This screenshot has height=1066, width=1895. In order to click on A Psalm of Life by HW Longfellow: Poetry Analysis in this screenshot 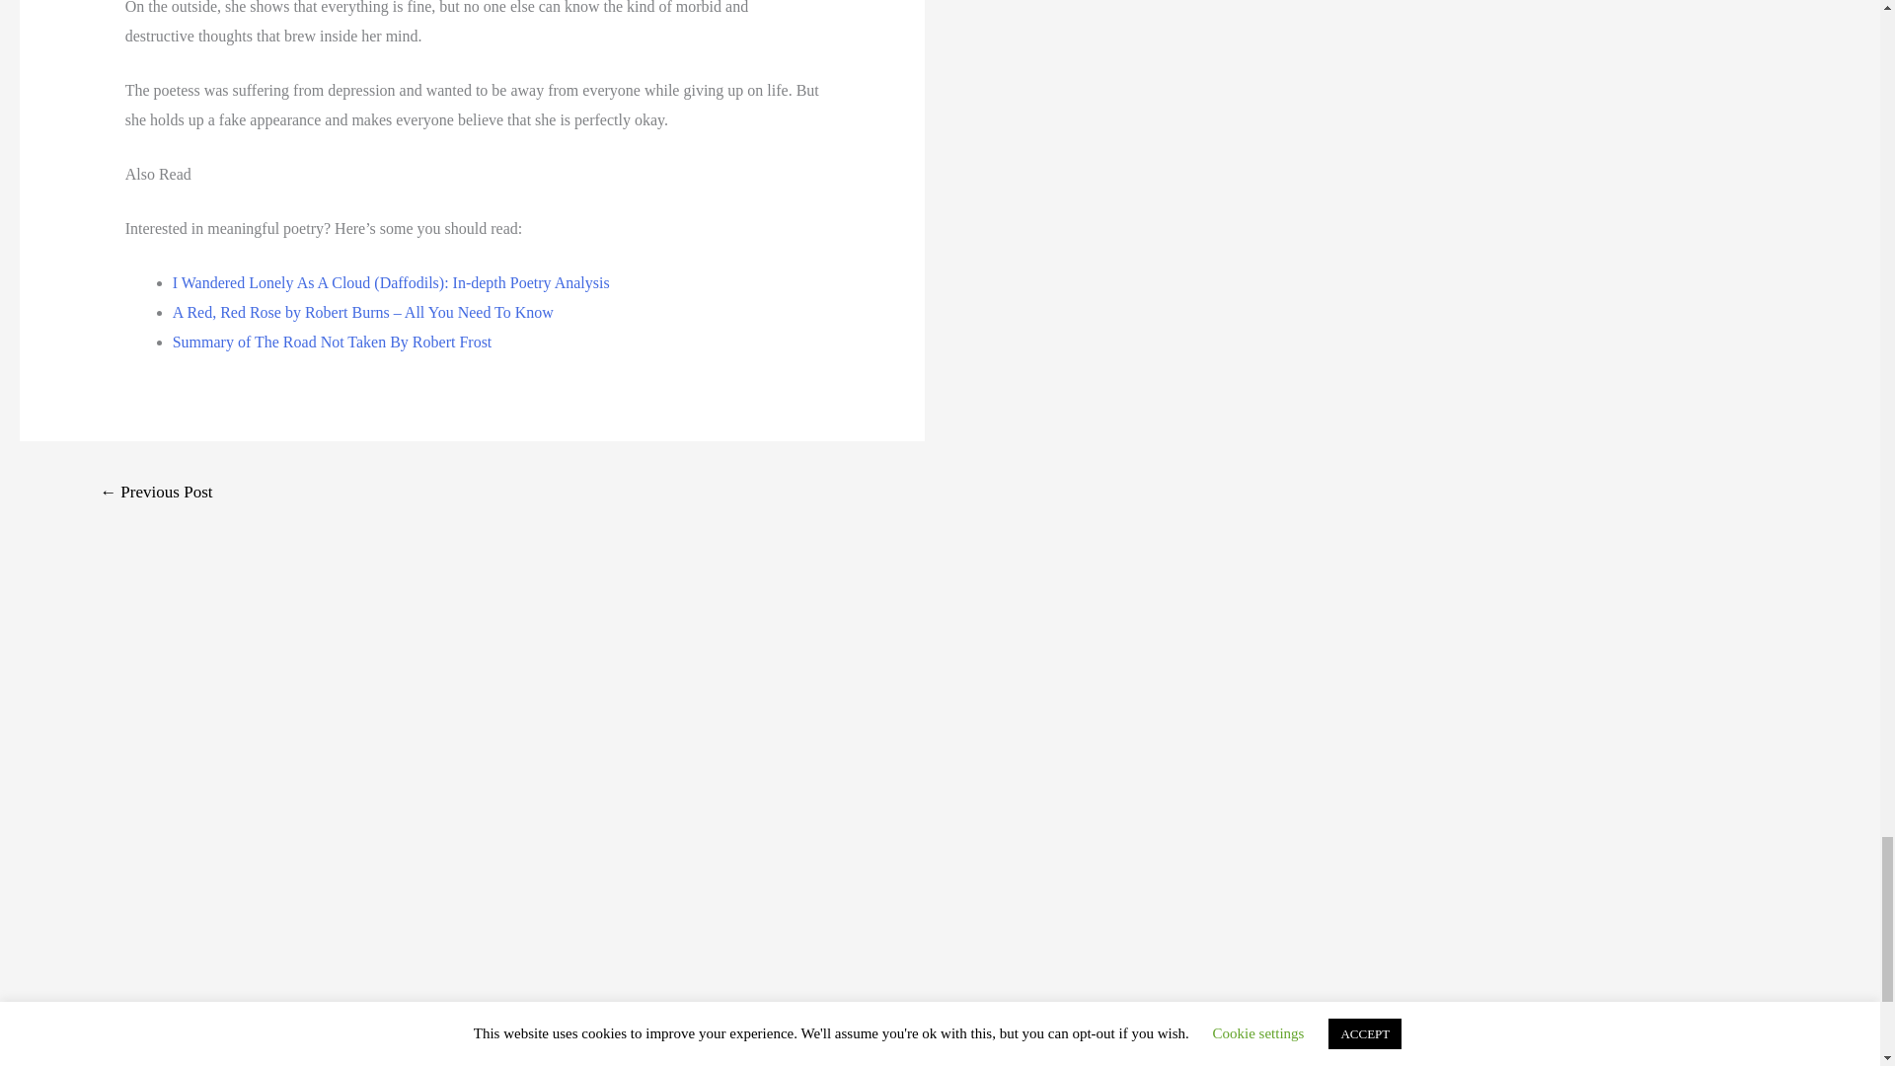, I will do `click(156, 494)`.